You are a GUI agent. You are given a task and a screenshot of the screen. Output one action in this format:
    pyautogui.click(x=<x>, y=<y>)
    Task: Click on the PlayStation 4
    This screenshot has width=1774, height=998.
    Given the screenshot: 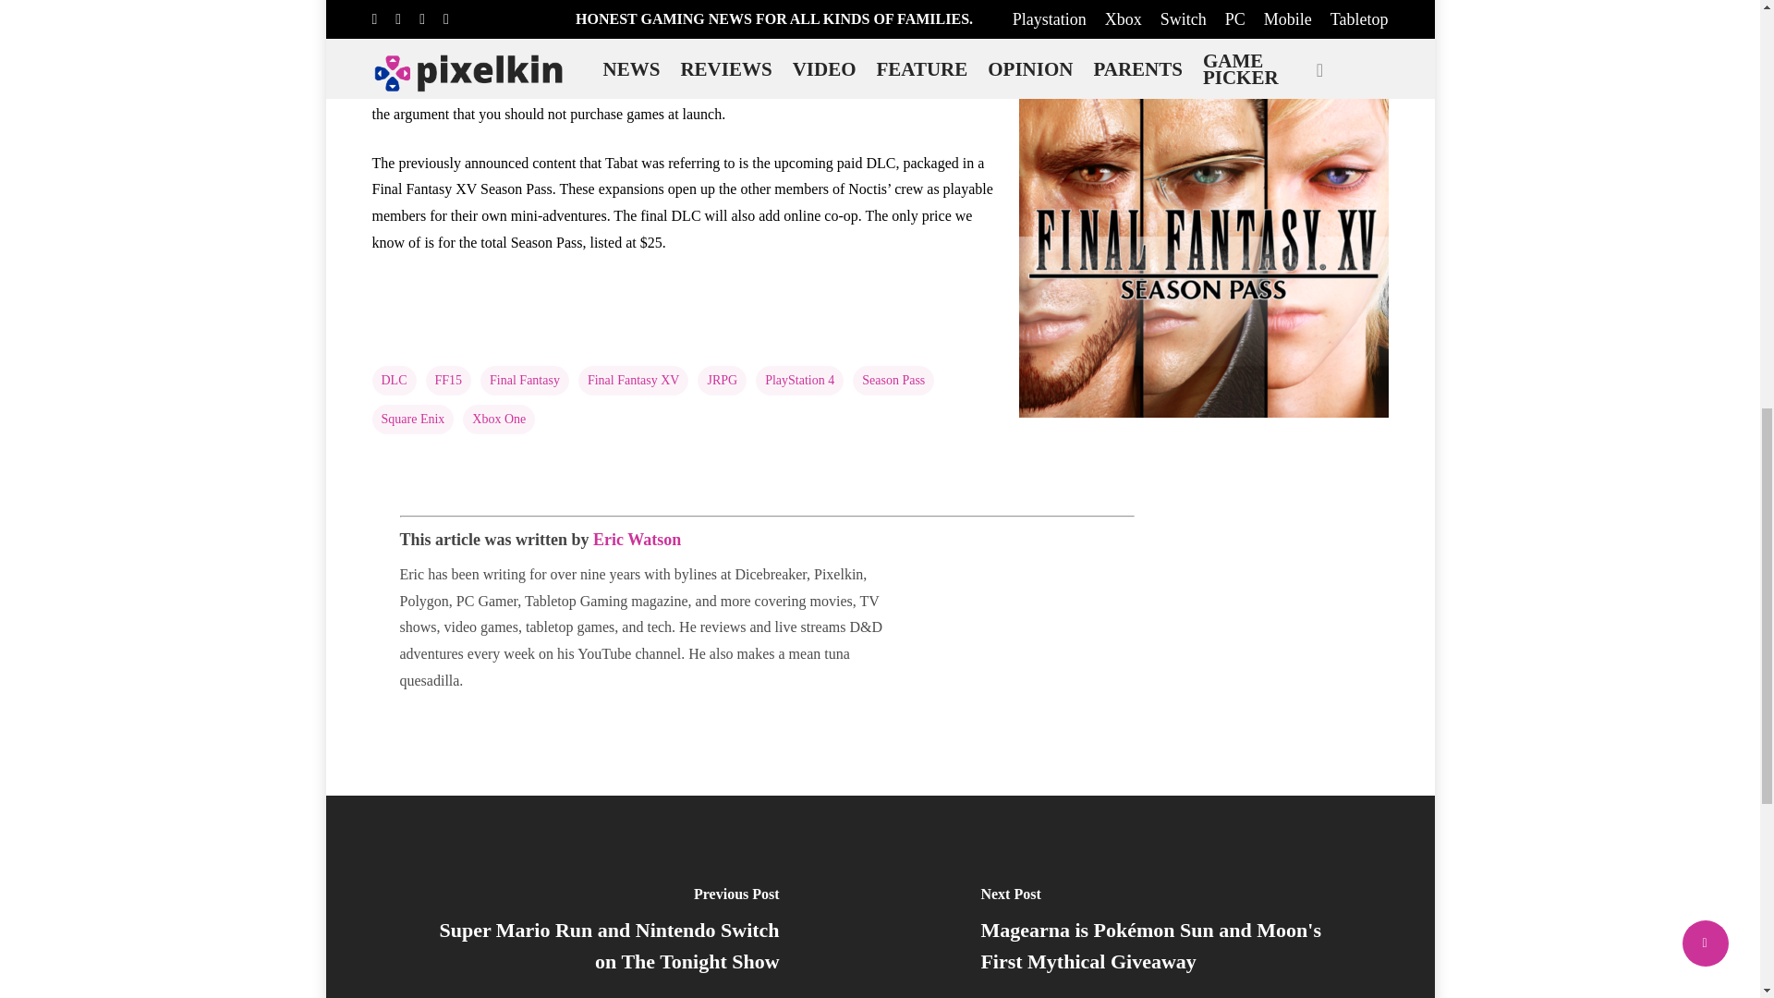 What is the action you would take?
    pyautogui.click(x=799, y=381)
    